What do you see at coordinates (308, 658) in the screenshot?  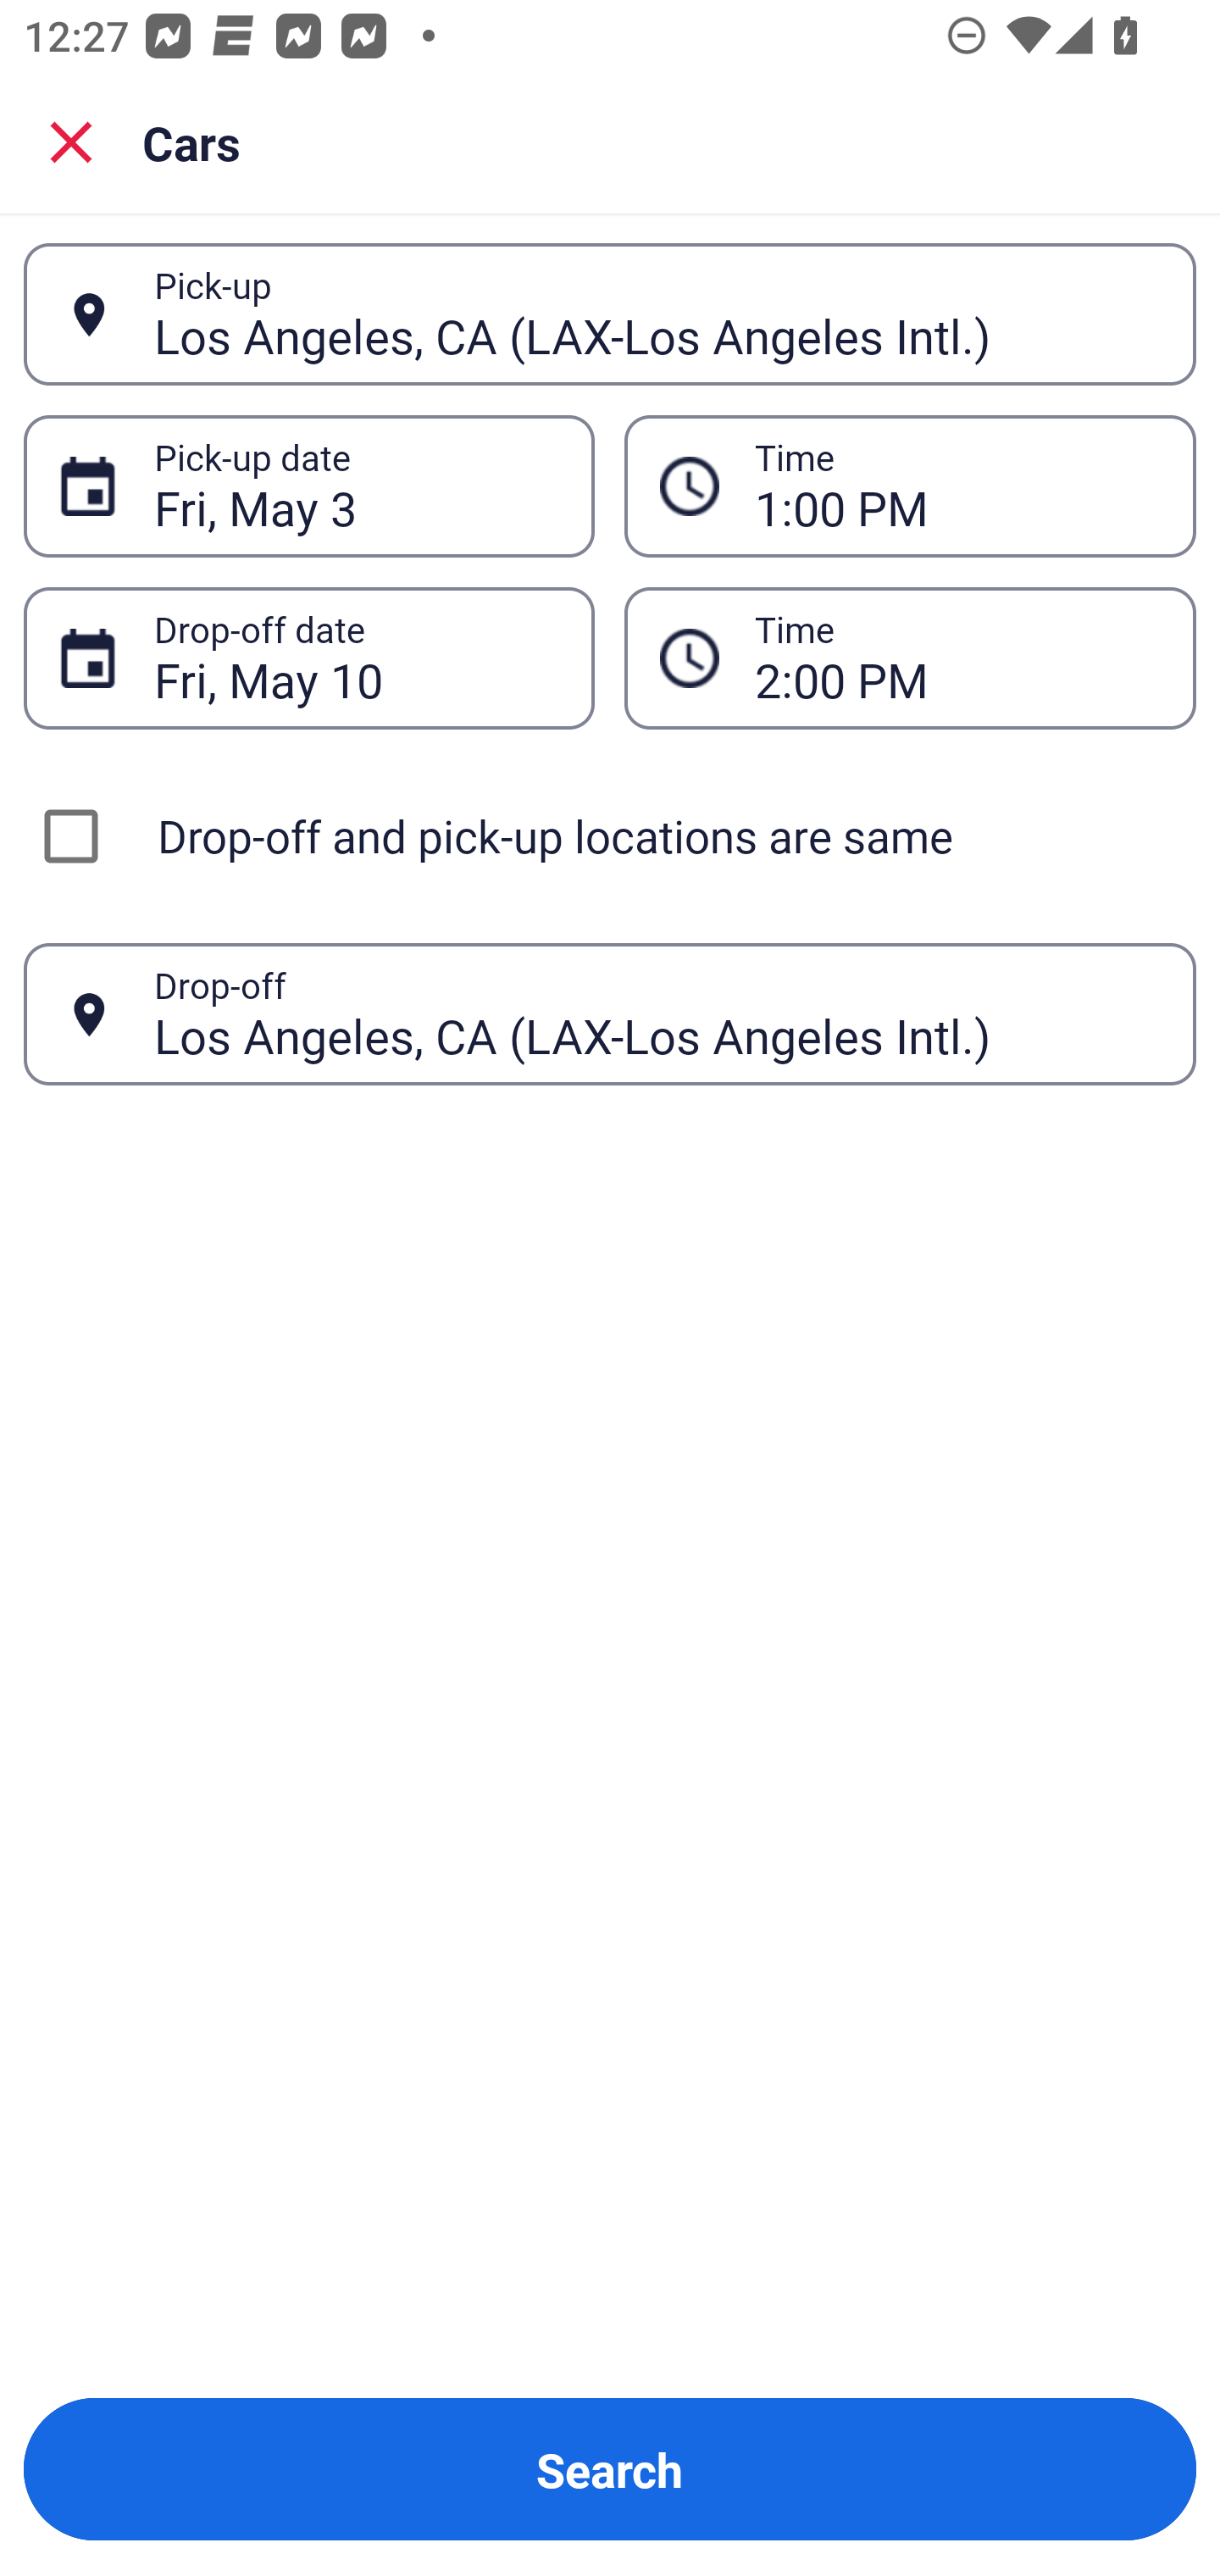 I see `Fri, May 10 Drop-off date` at bounding box center [308, 658].